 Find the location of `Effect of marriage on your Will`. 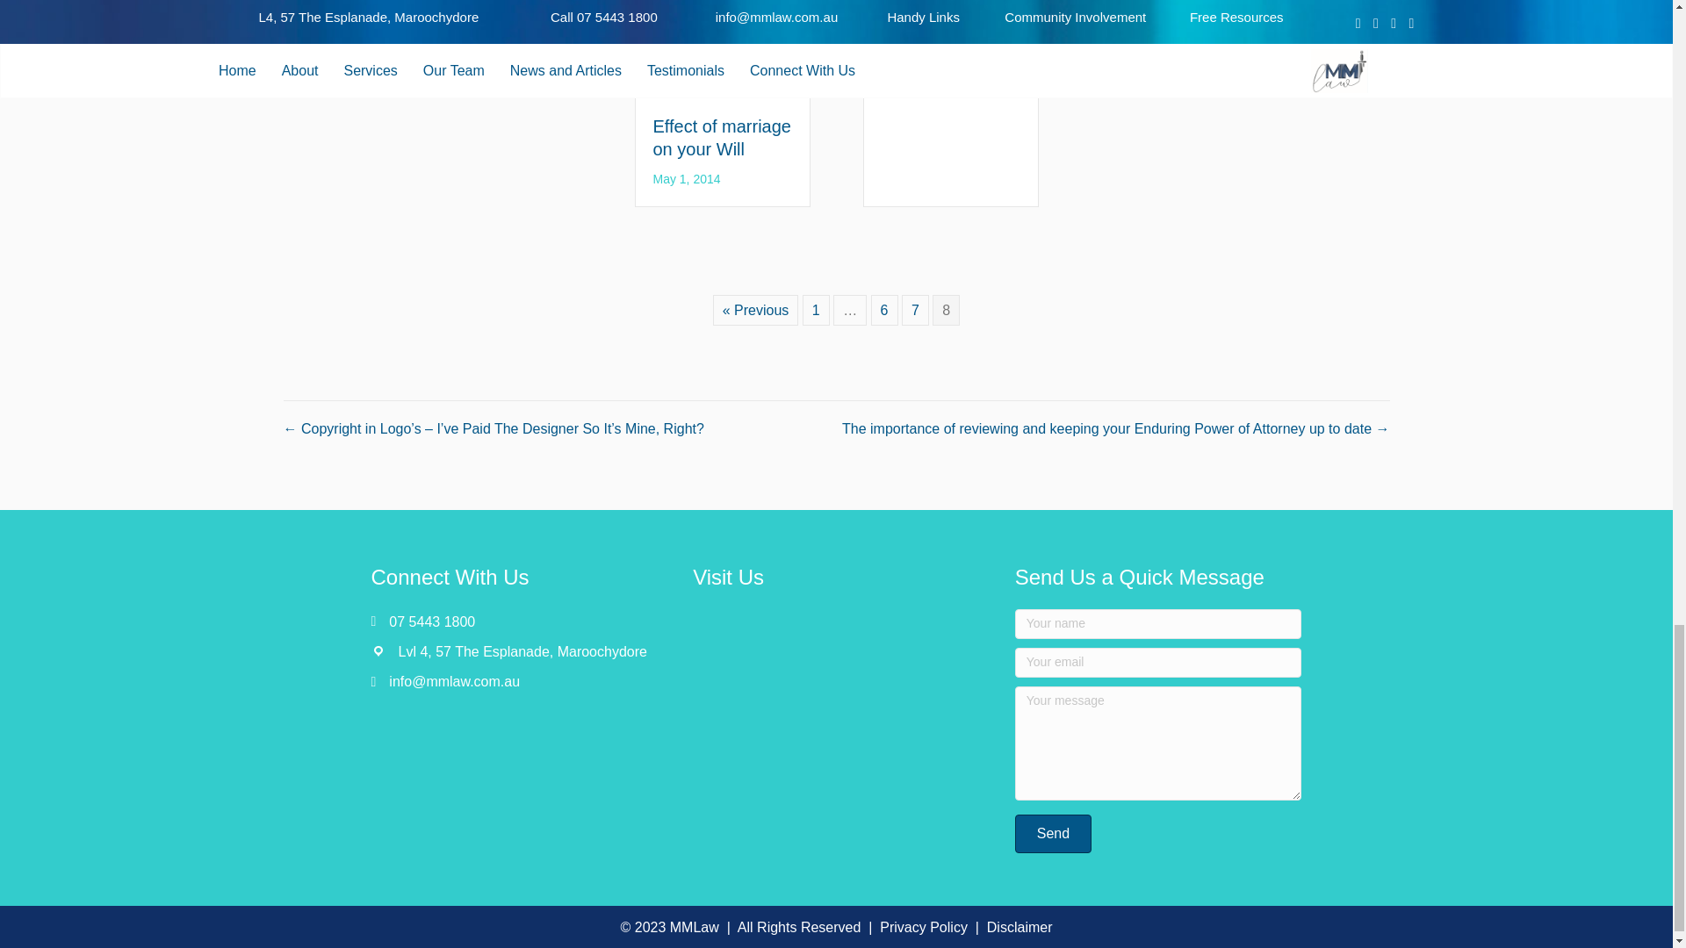

Effect of marriage on your Will is located at coordinates (722, 9).